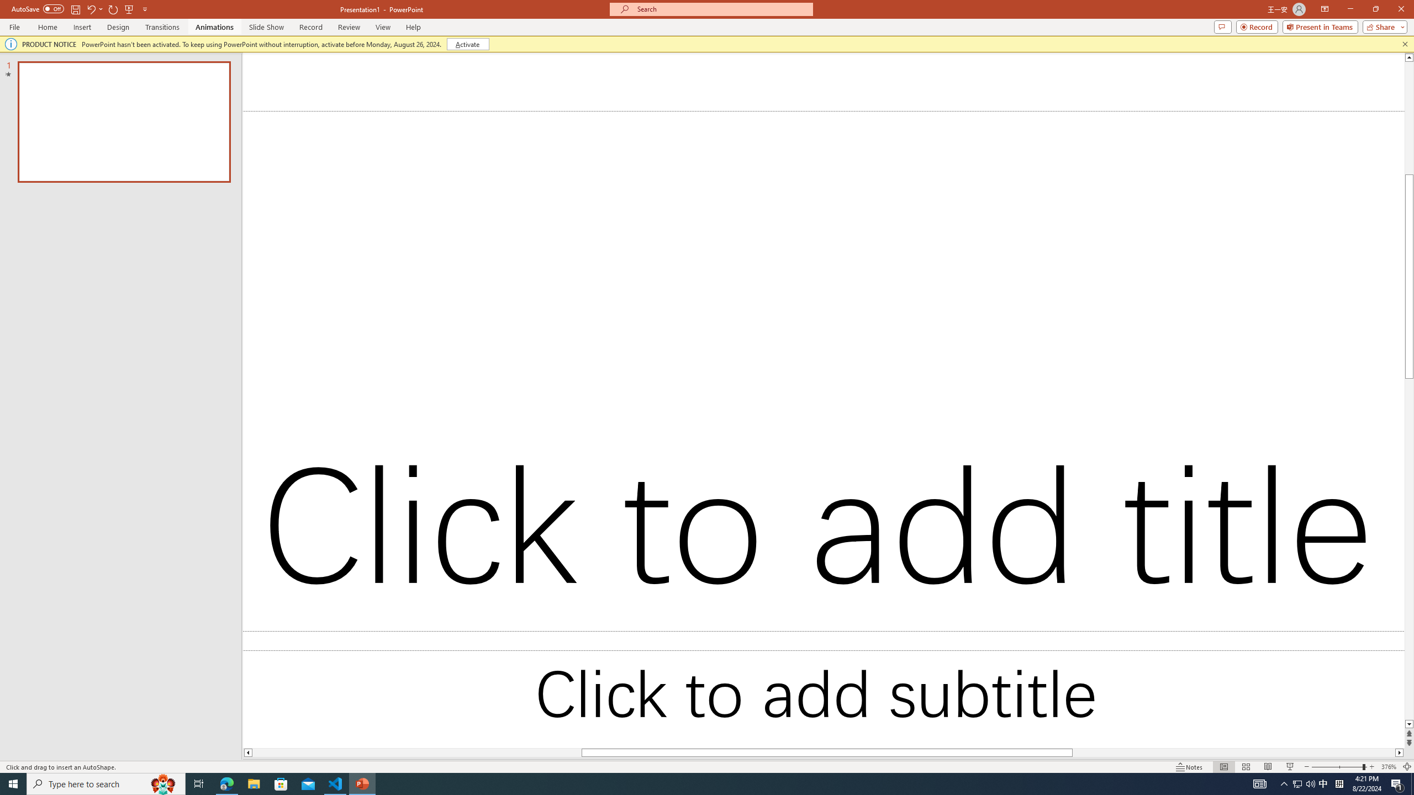 The height and width of the screenshot is (795, 1414). Describe the element at coordinates (1326, 724) in the screenshot. I see `Class: NetUIButton` at that location.